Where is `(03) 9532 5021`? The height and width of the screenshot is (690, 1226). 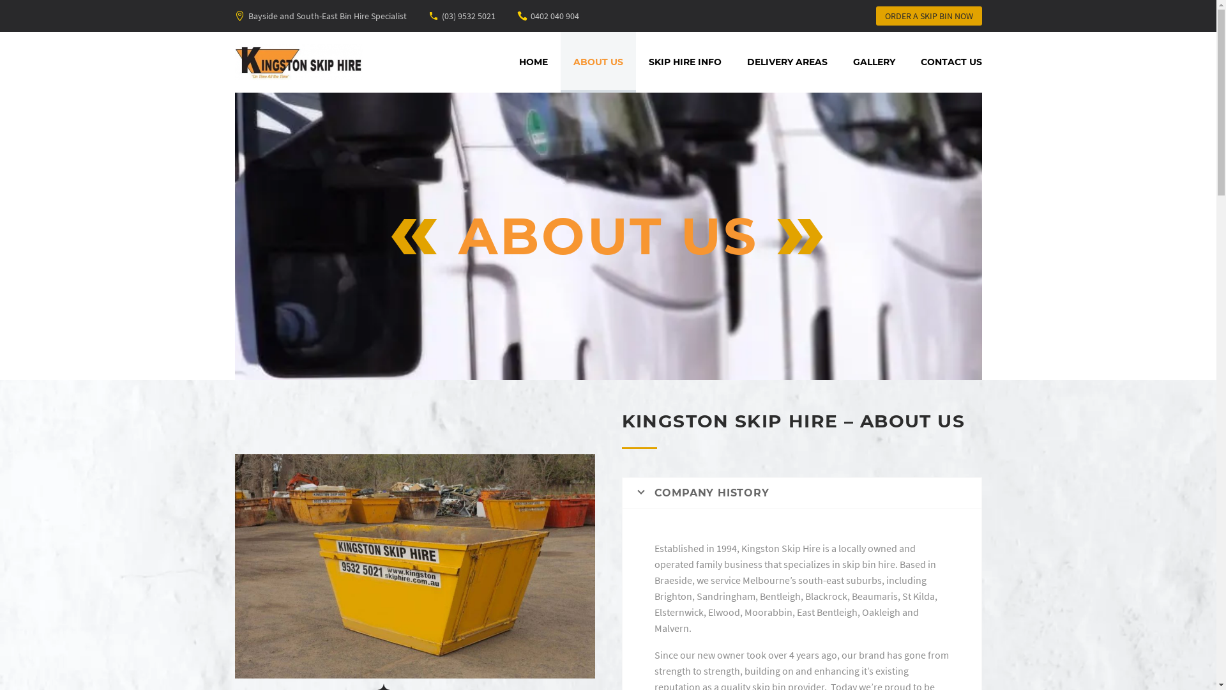 (03) 9532 5021 is located at coordinates (469, 16).